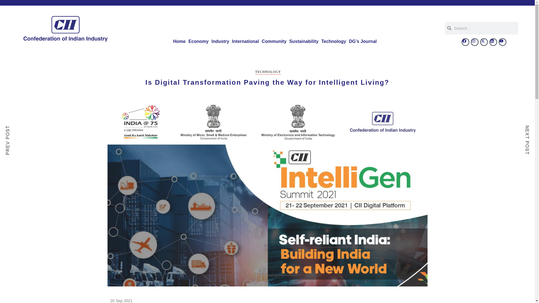 This screenshot has width=539, height=303. What do you see at coordinates (198, 42) in the screenshot?
I see `Economy` at bounding box center [198, 42].